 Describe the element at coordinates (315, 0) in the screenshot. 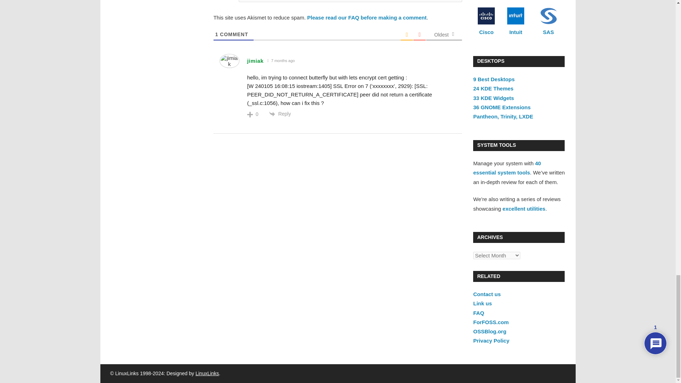

I see `Code Block` at that location.